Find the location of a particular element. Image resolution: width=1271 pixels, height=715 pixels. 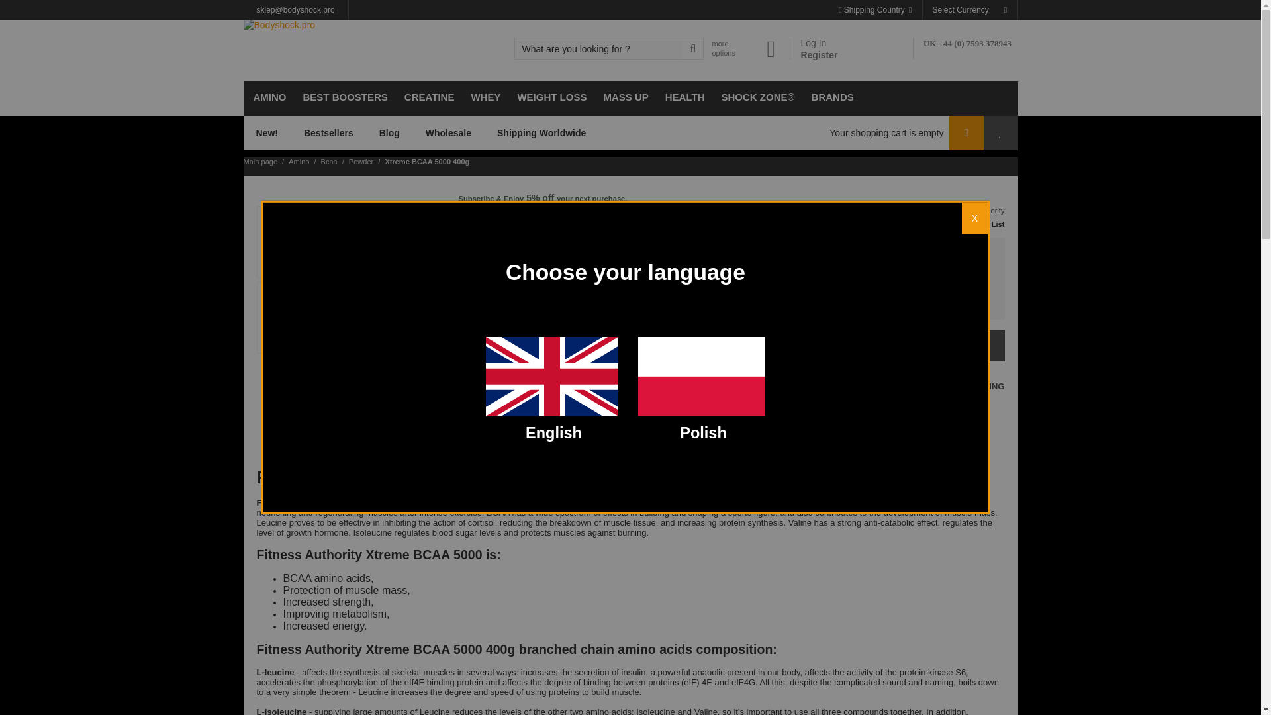

Mass Up is located at coordinates (624, 98).